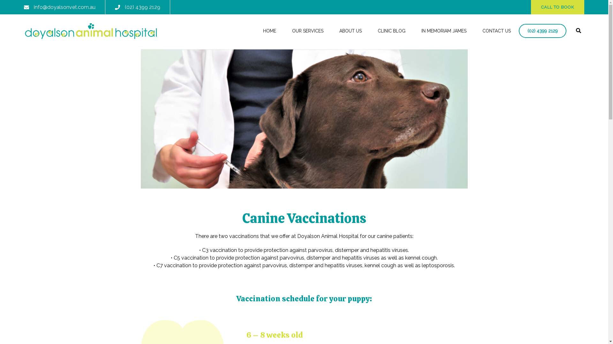 The image size is (613, 344). What do you see at coordinates (444, 31) in the screenshot?
I see `IN MEMORIAM JAMES` at bounding box center [444, 31].